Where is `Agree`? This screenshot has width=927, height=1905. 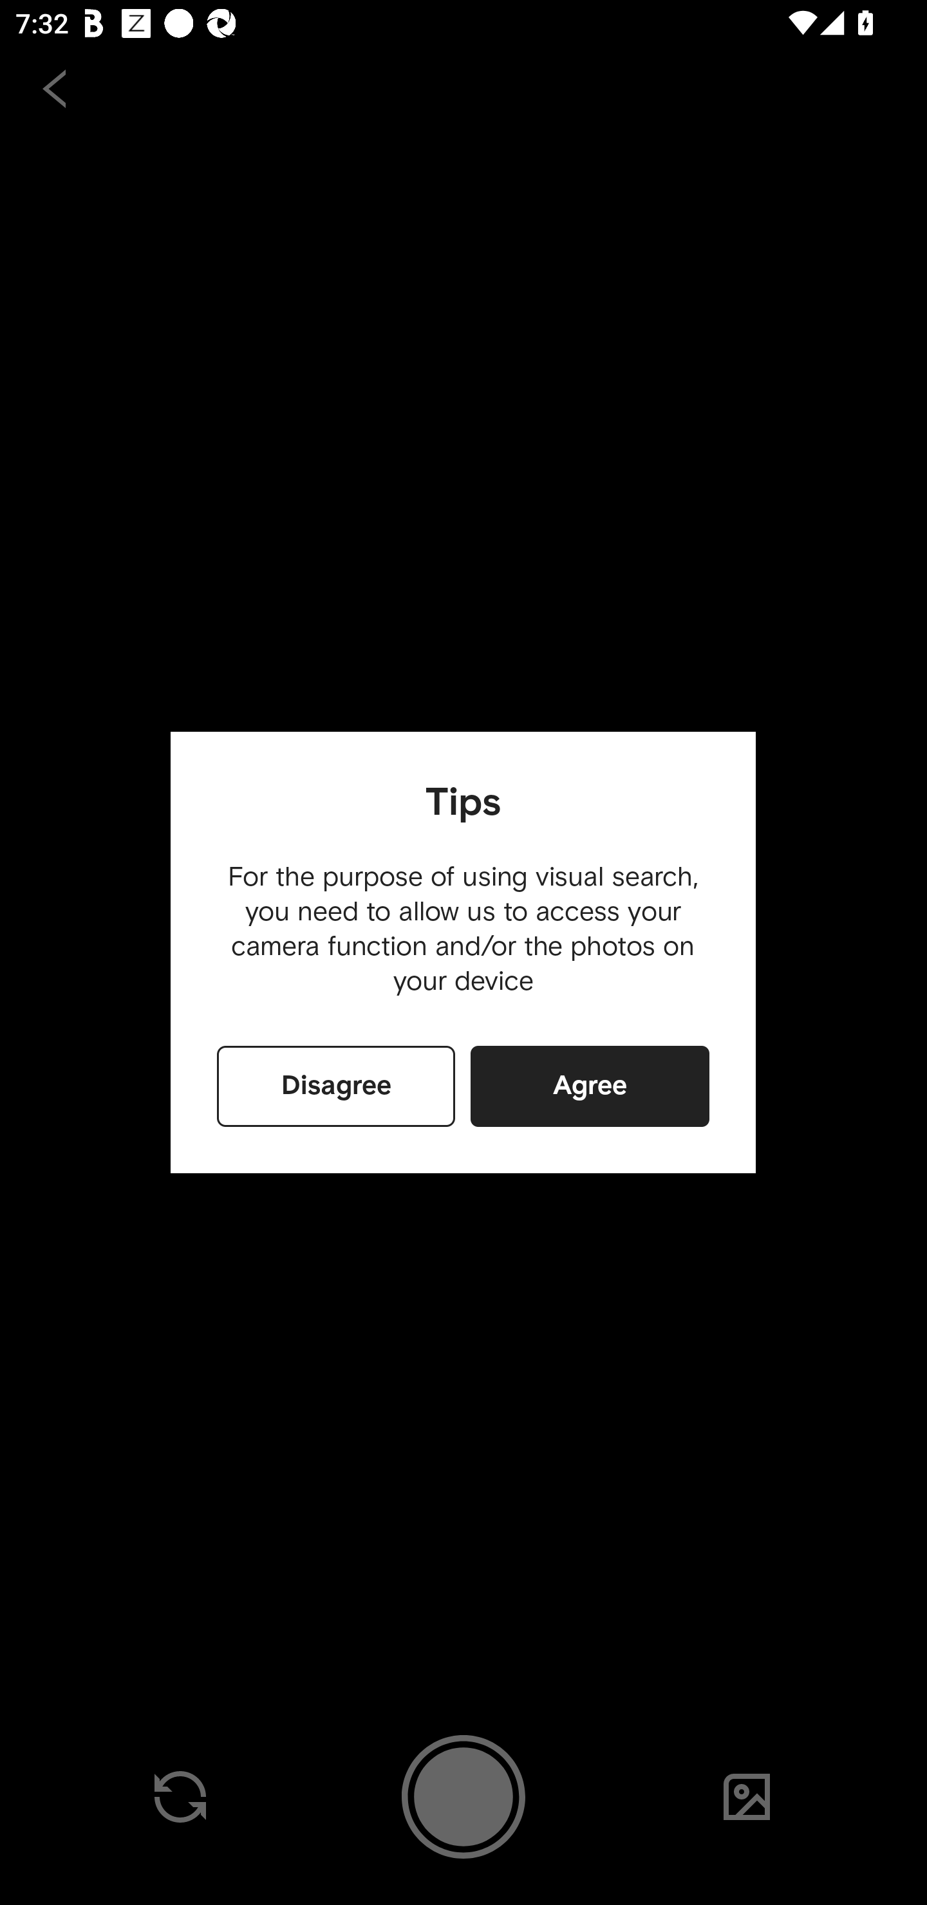 Agree is located at coordinates (590, 1086).